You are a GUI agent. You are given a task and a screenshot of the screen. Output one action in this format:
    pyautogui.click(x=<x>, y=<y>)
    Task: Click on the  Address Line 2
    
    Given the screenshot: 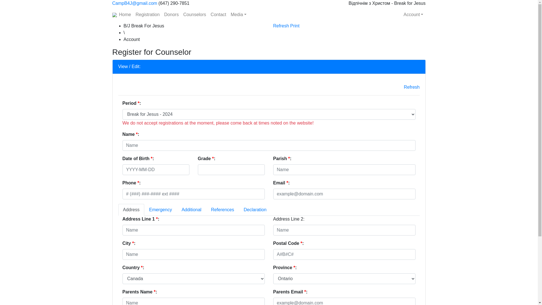 What is the action you would take?
    pyautogui.click(x=344, y=230)
    